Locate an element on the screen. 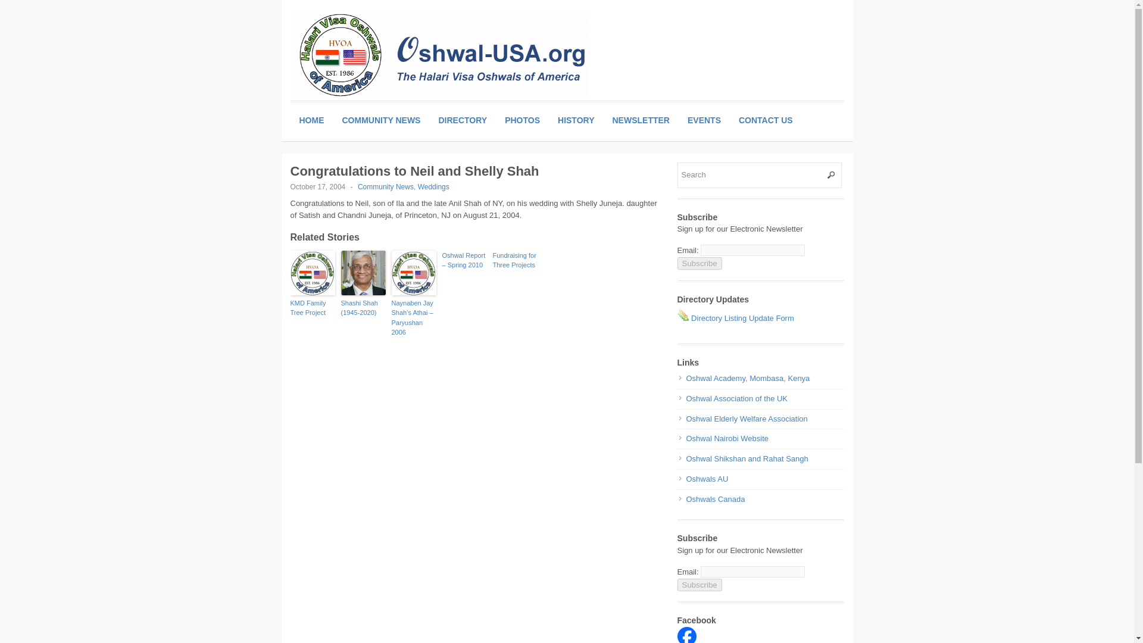  Fundraising for Three Projects is located at coordinates (514, 260).